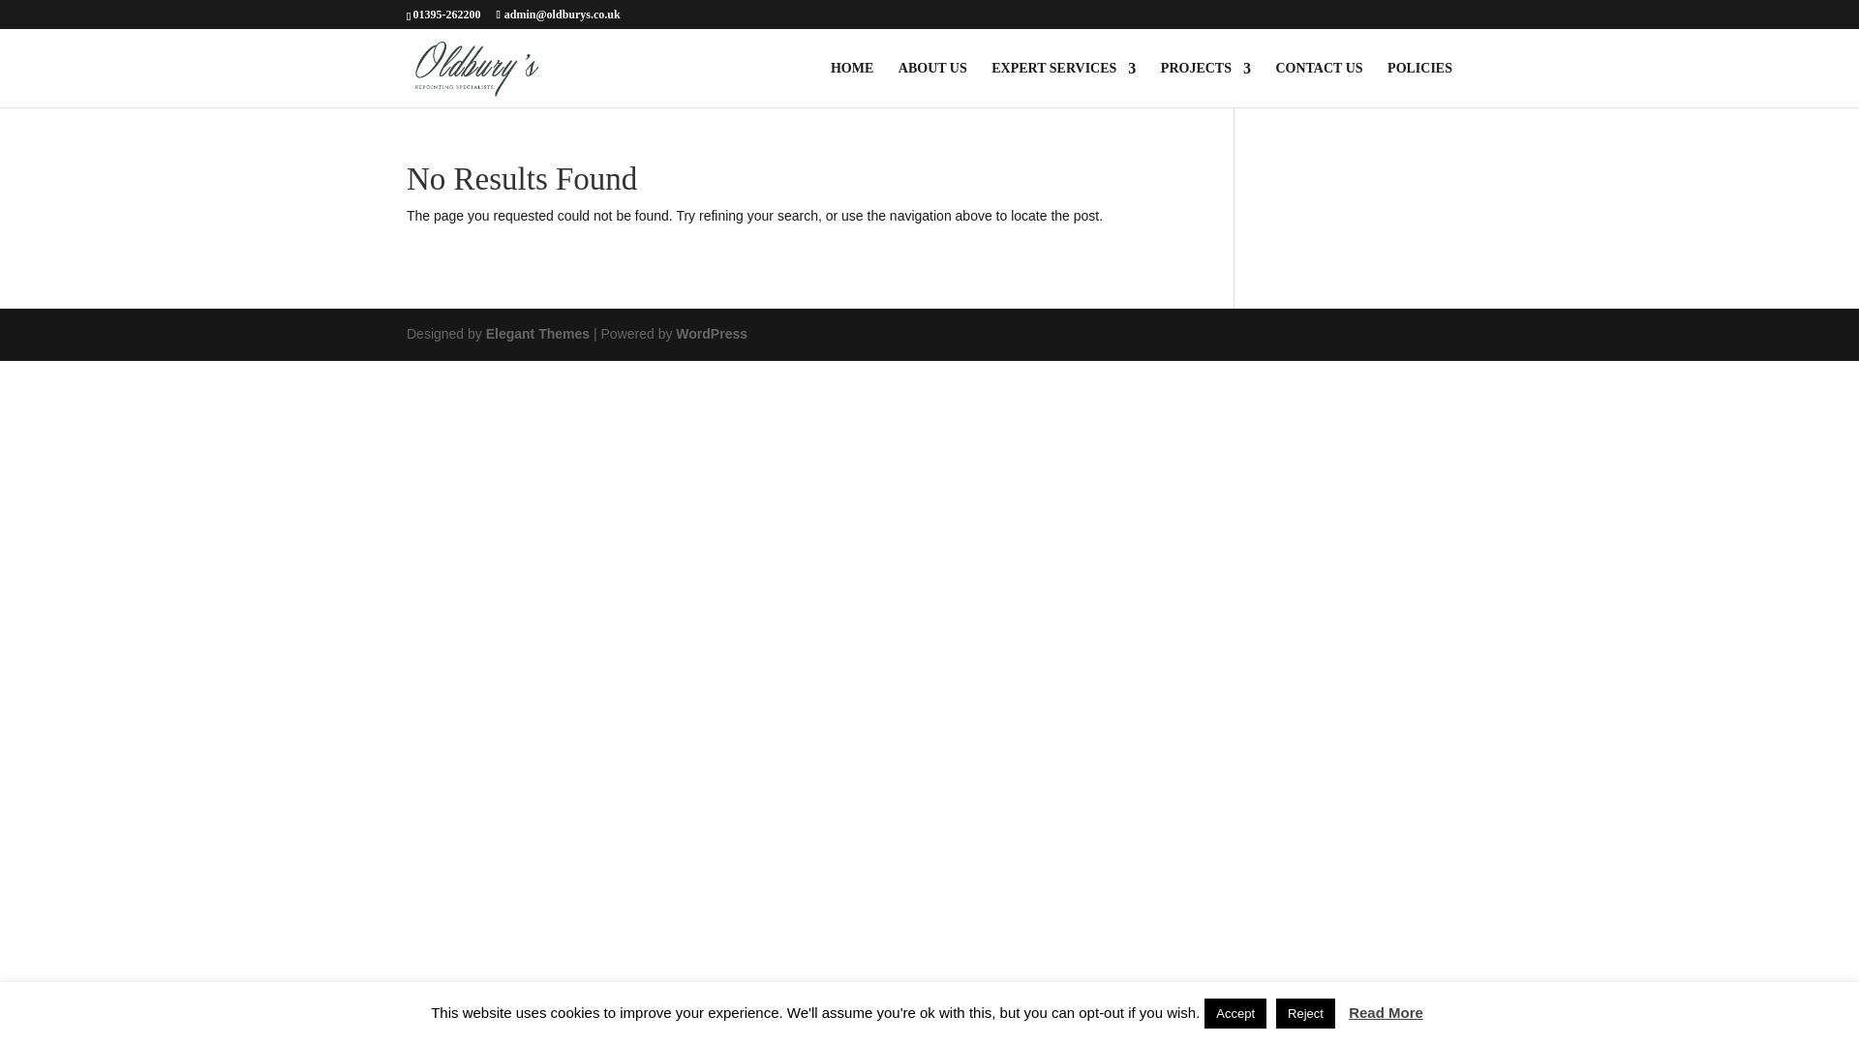 The image size is (1859, 1045). What do you see at coordinates (1063, 84) in the screenshot?
I see `EXPERT SERVICES` at bounding box center [1063, 84].